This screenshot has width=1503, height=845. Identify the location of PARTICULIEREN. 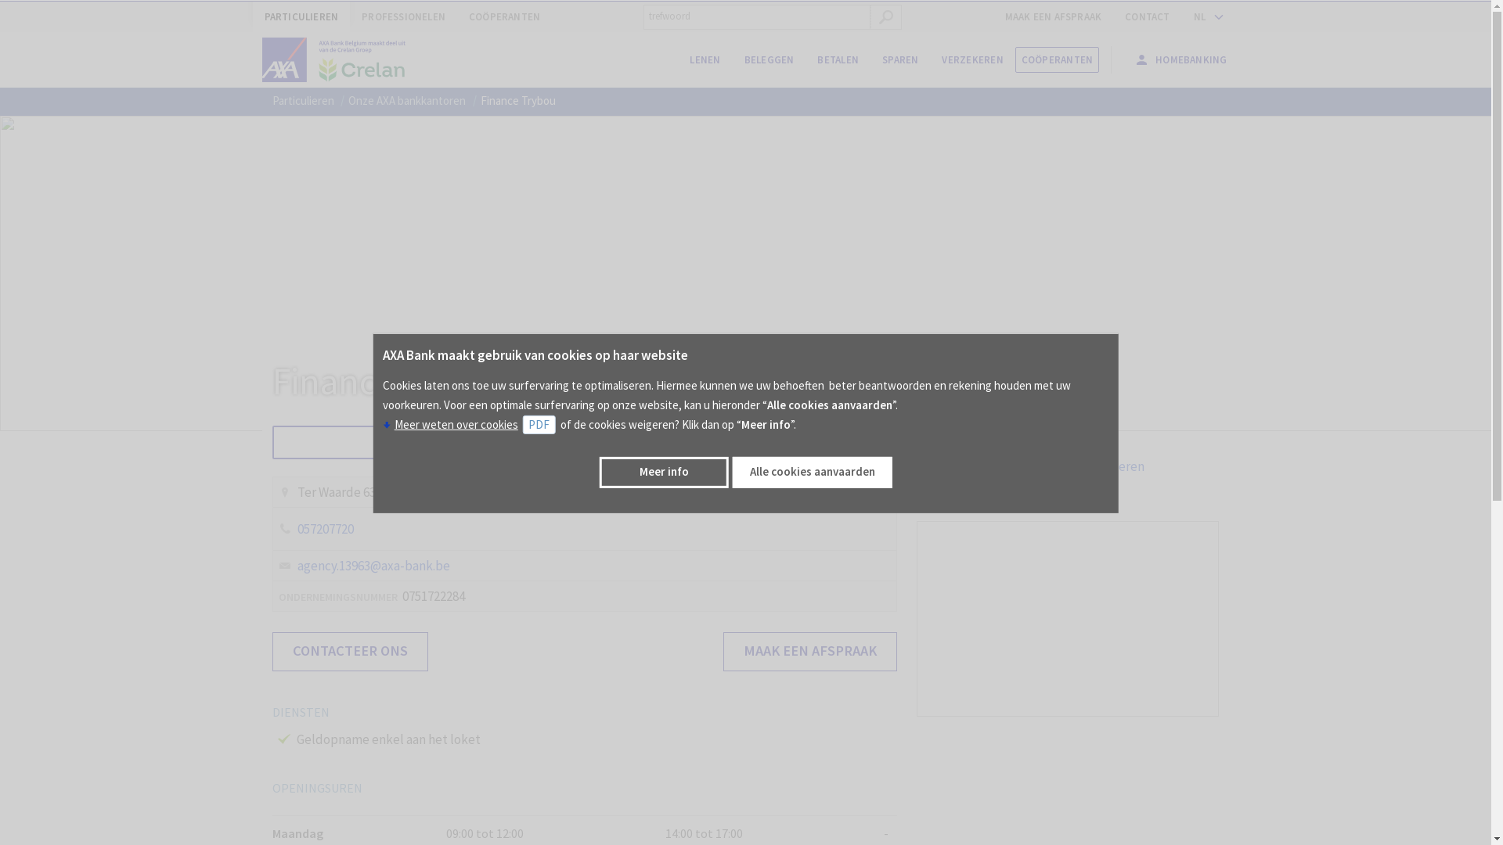
(301, 17).